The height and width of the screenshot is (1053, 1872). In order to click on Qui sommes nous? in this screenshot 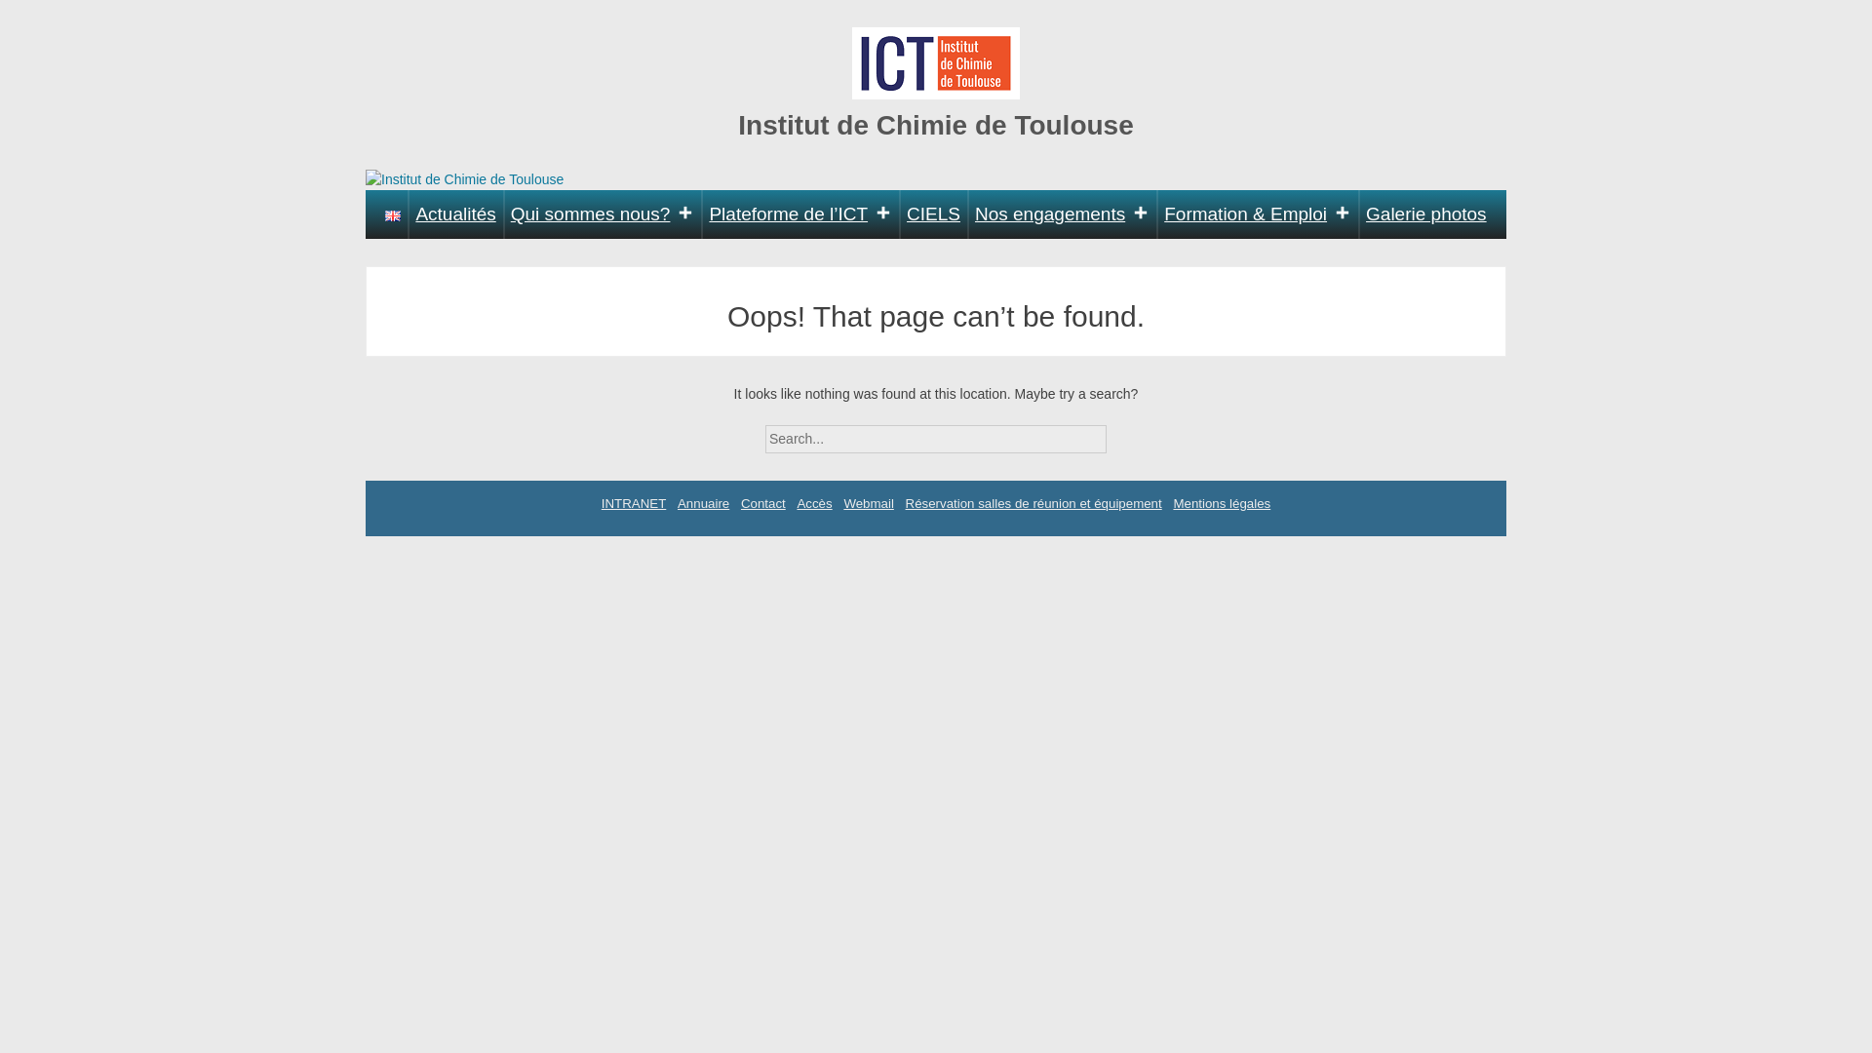, I will do `click(603, 214)`.